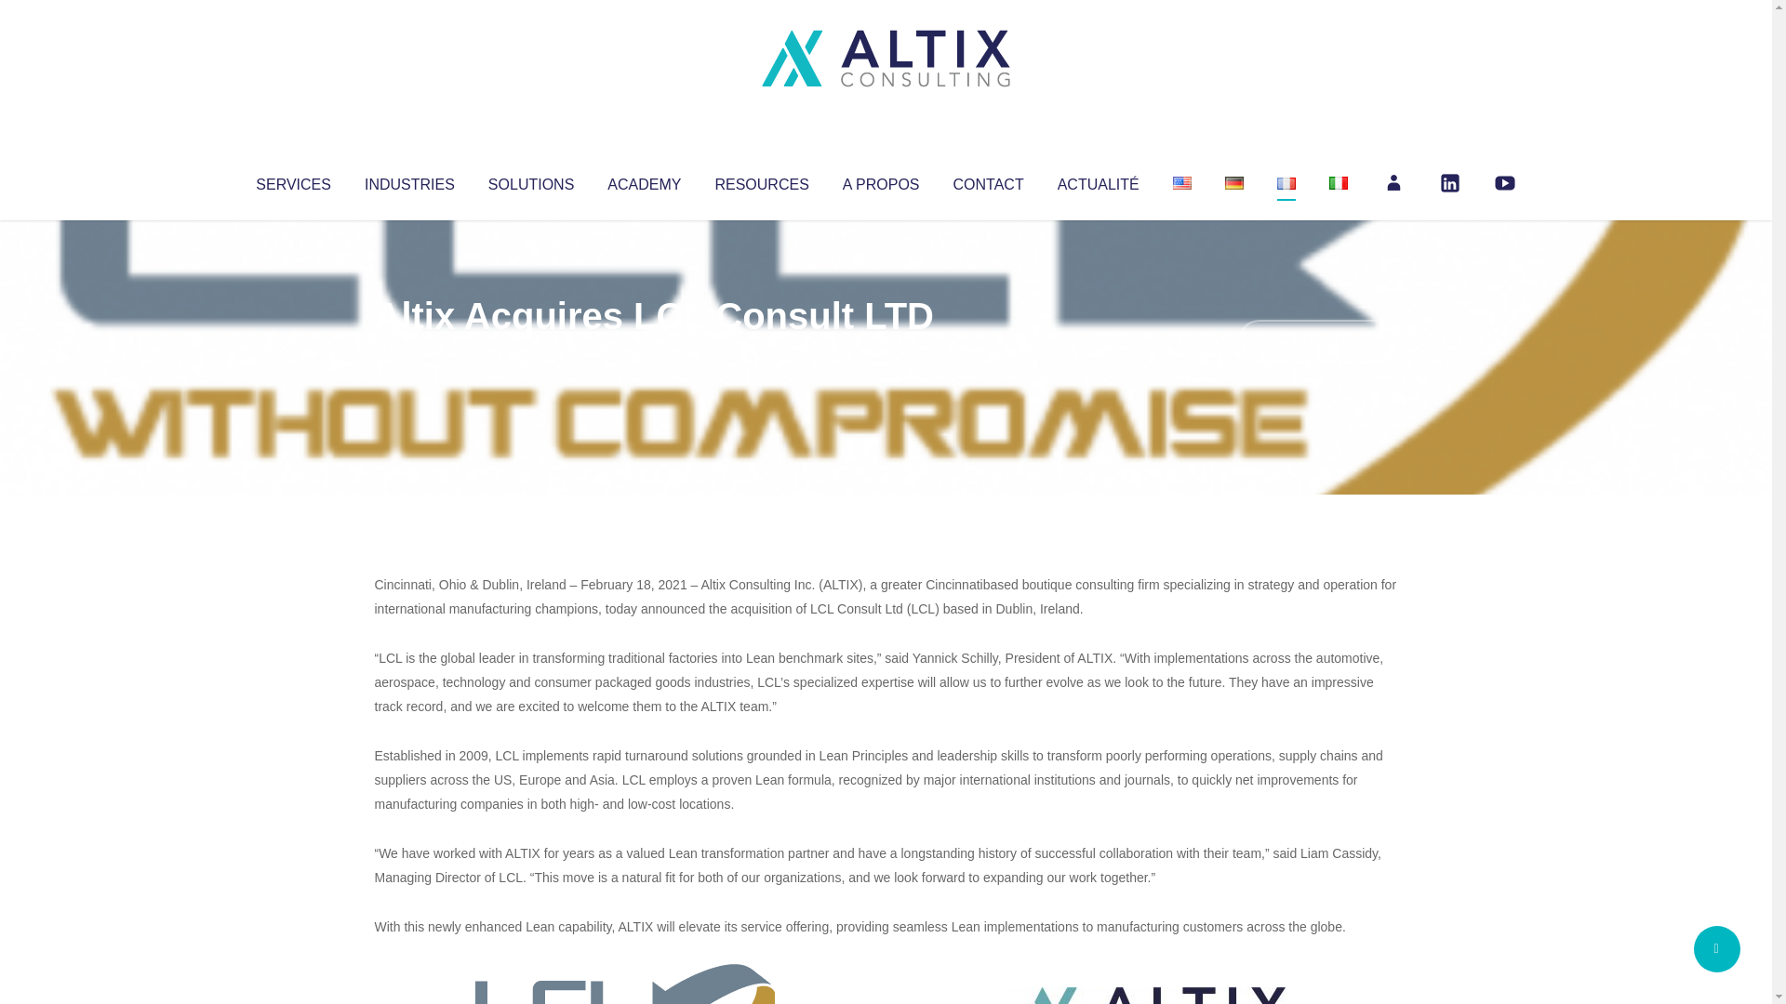 The image size is (1786, 1004). I want to click on RESOURCES, so click(761, 180).